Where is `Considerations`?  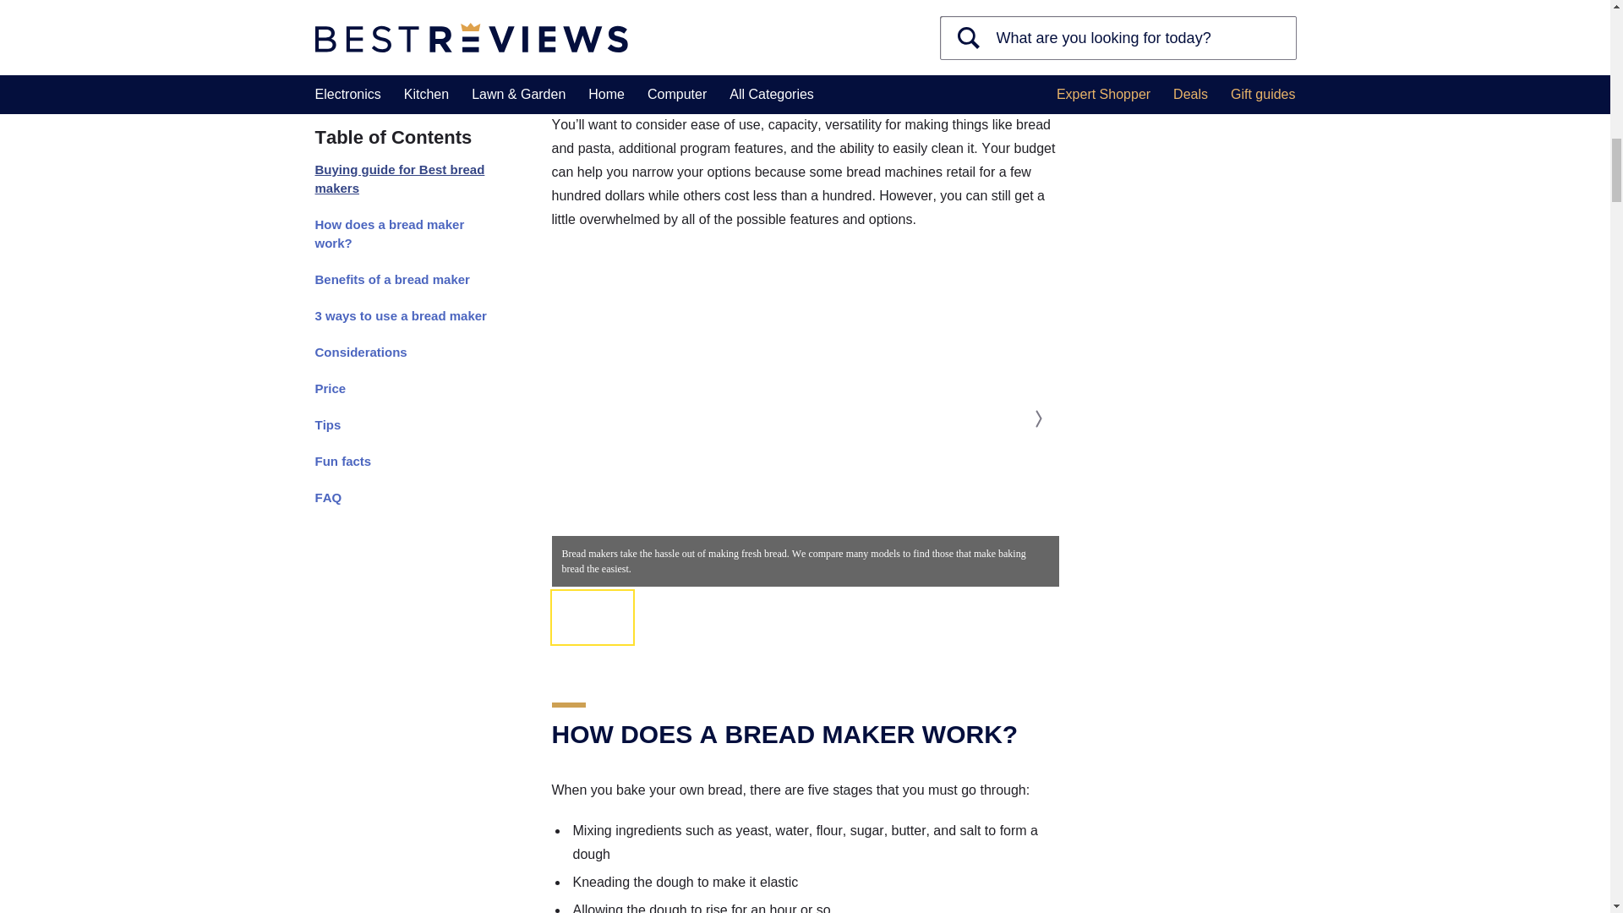
Considerations is located at coordinates (402, 70).